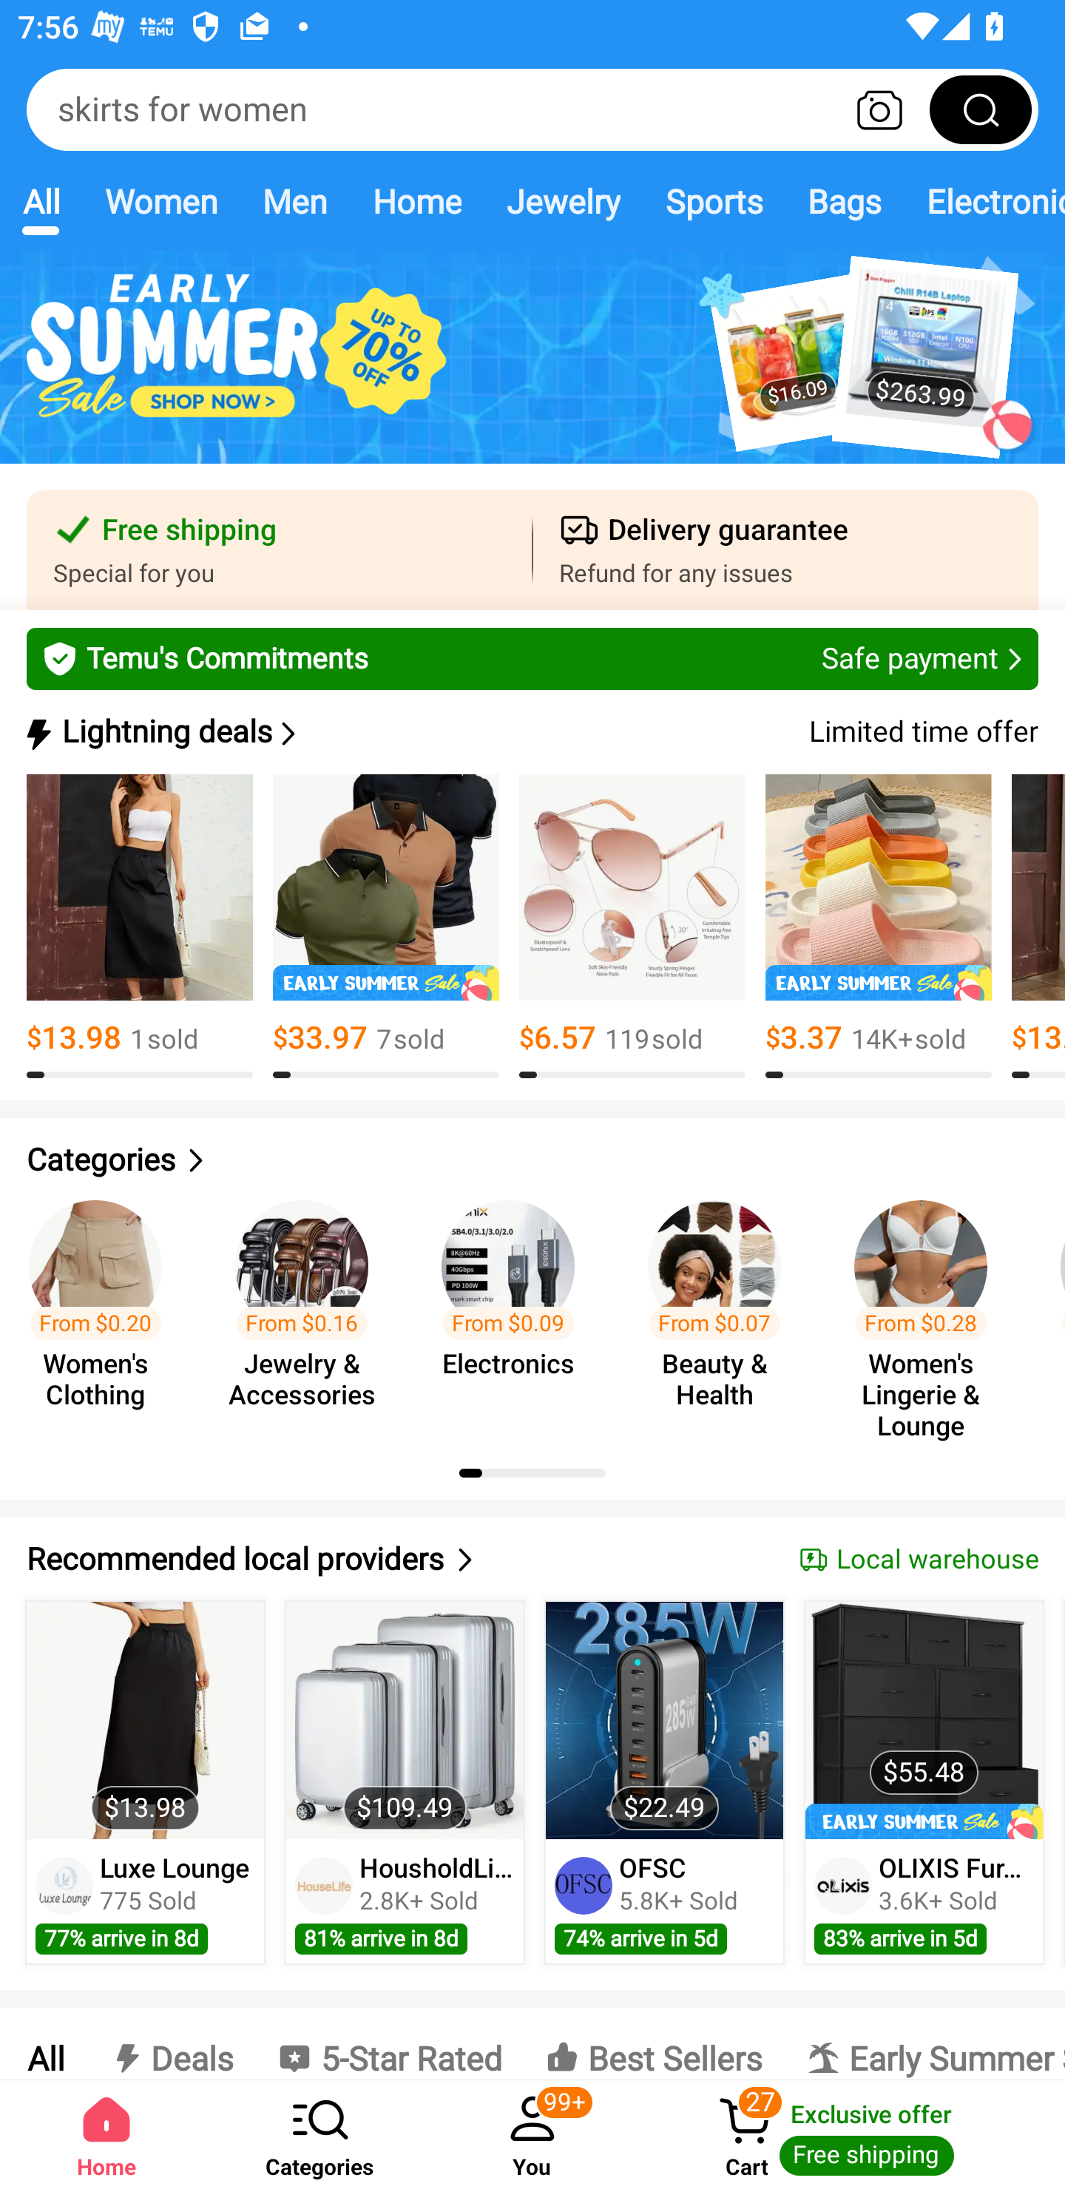 This screenshot has height=2189, width=1065. I want to click on $3.37 14K+￼sold 8.0, so click(879, 927).